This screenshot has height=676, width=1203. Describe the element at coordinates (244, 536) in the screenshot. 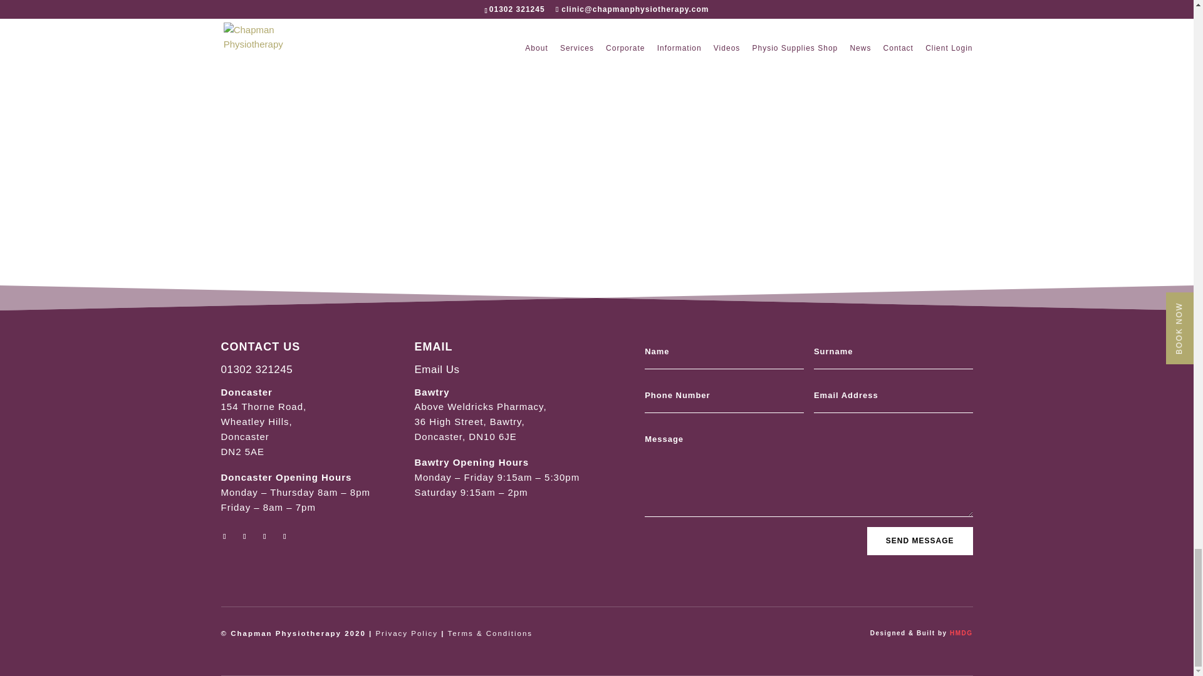

I see `Follow on X` at that location.